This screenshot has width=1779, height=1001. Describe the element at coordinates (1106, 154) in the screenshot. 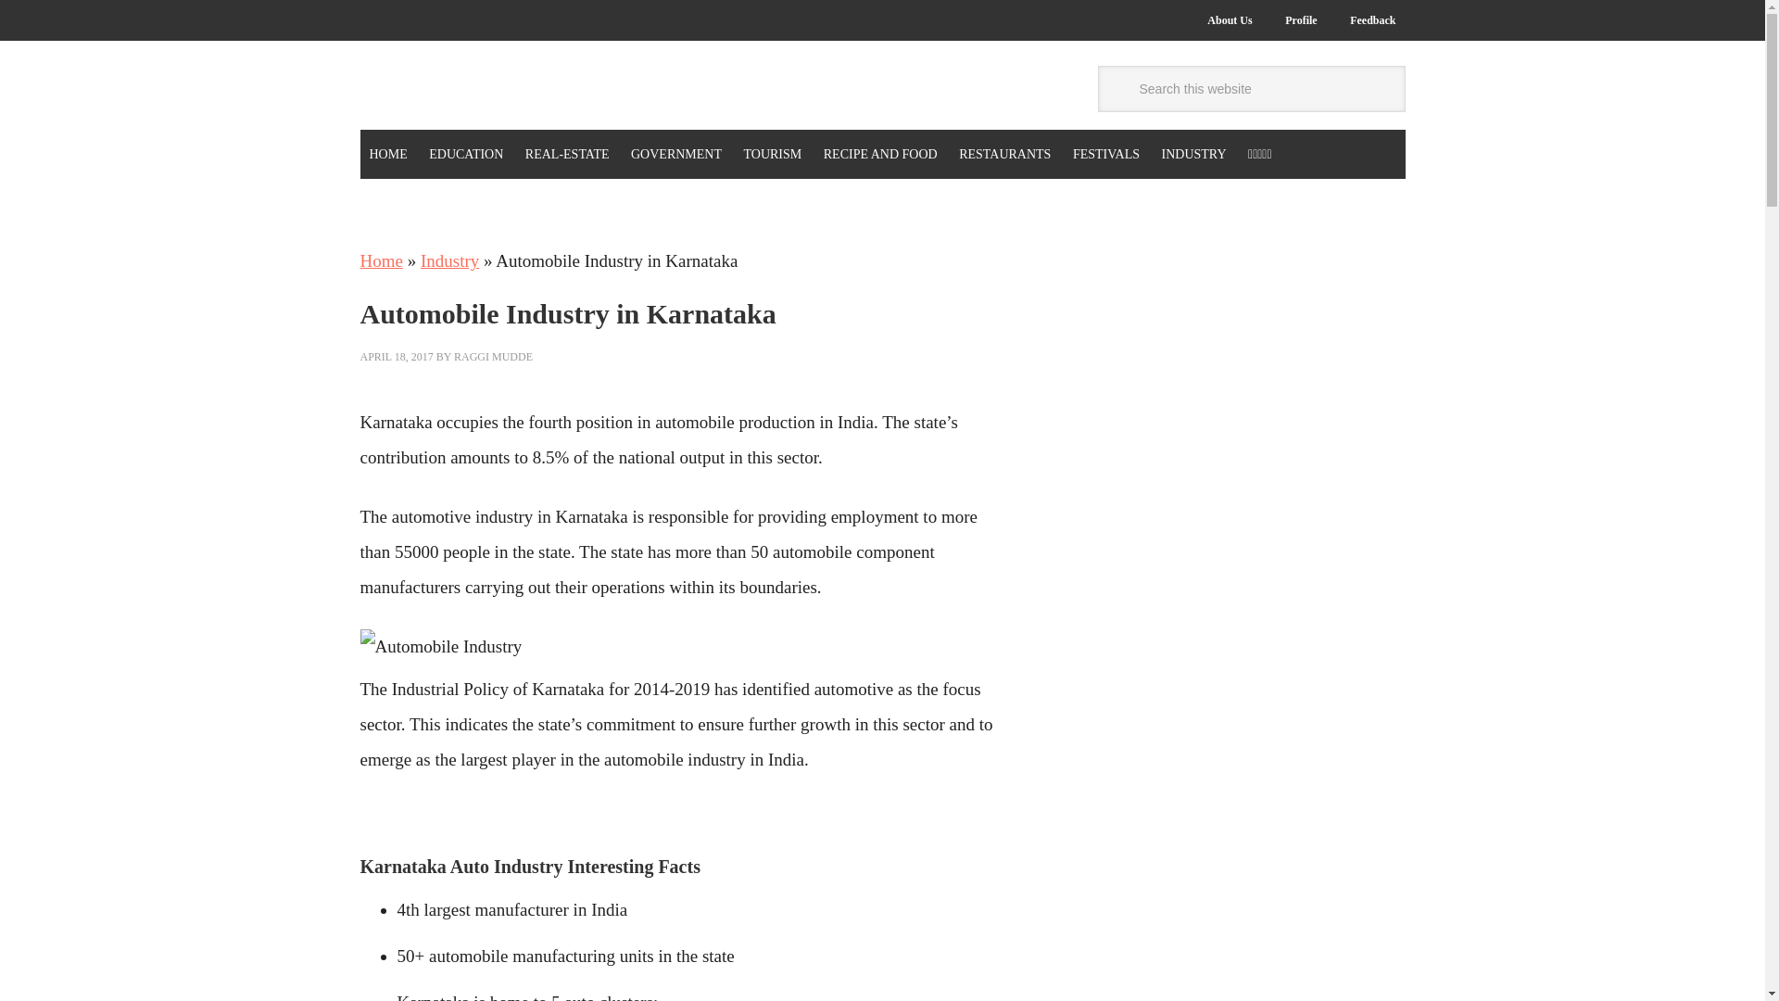

I see `FESTIVALS` at that location.